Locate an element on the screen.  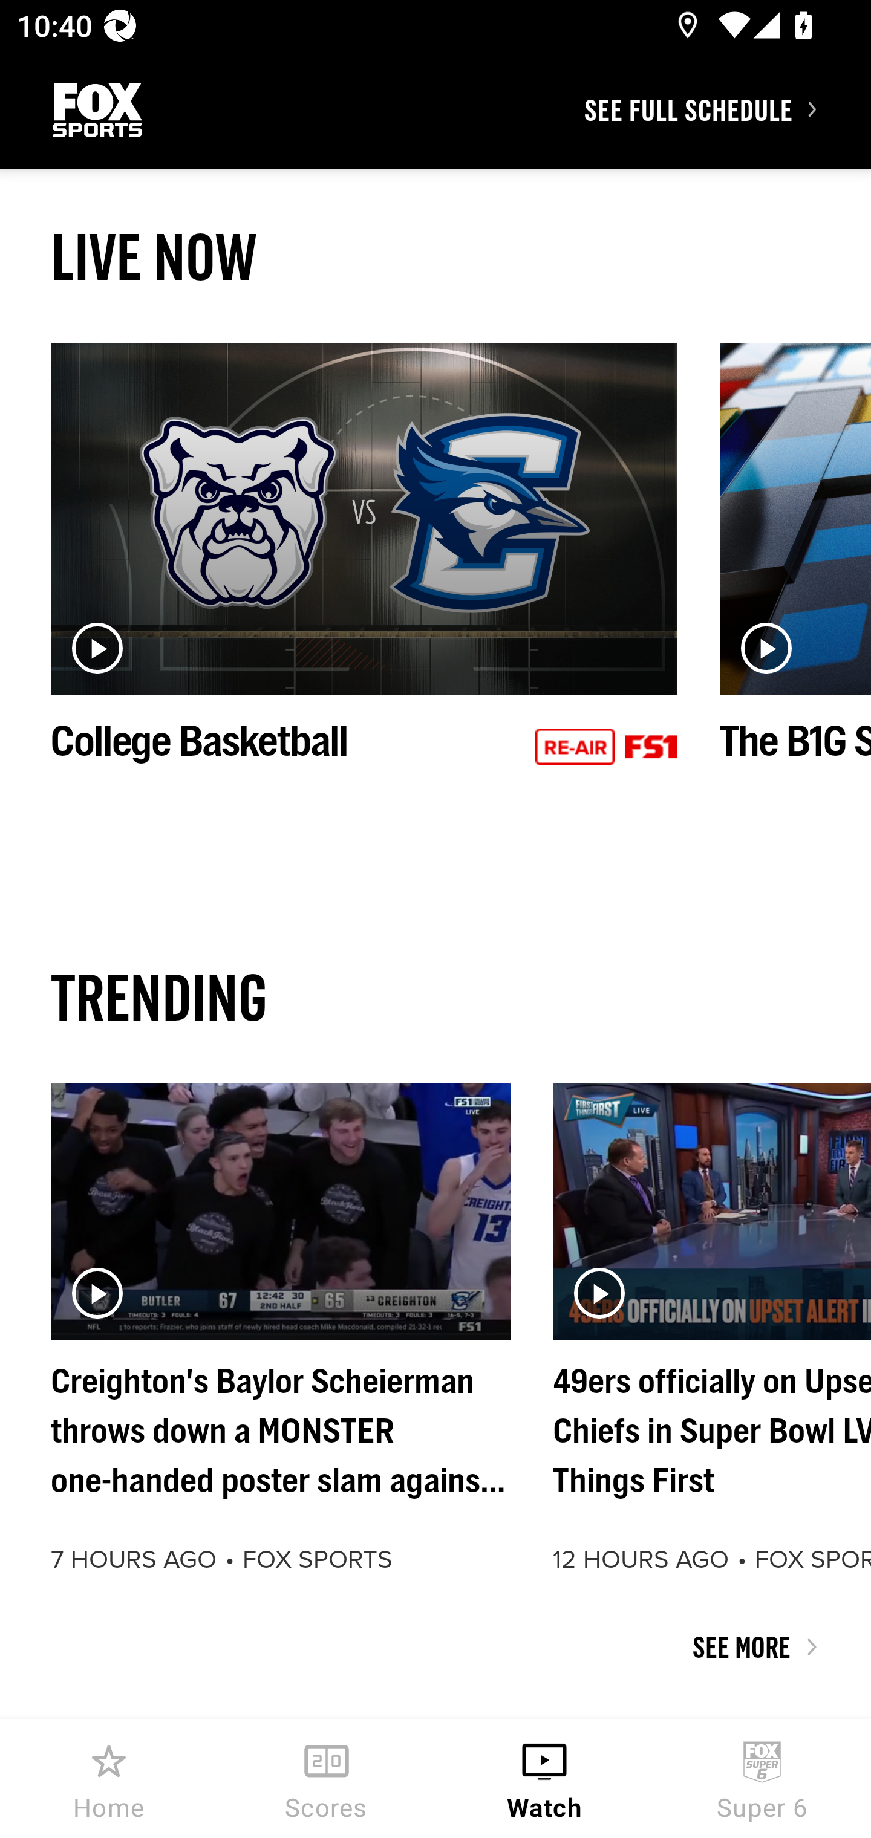
College Basketball is located at coordinates (364, 579).